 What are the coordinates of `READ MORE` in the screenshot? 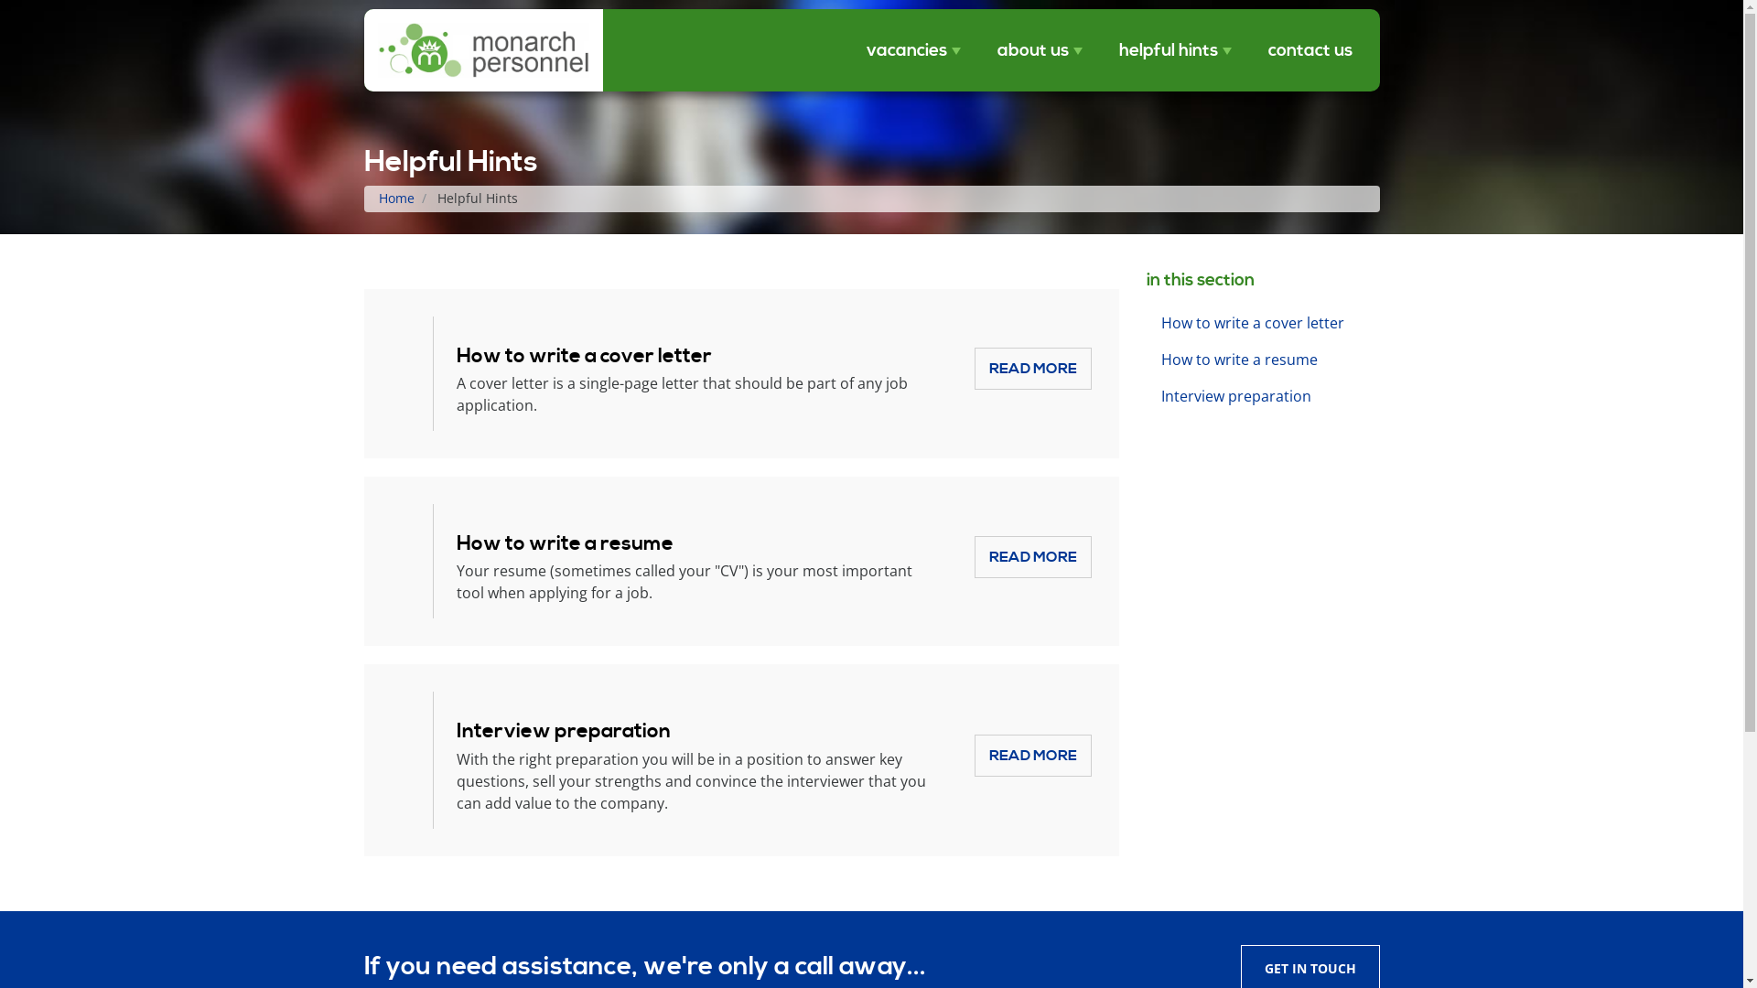 It's located at (1032, 557).